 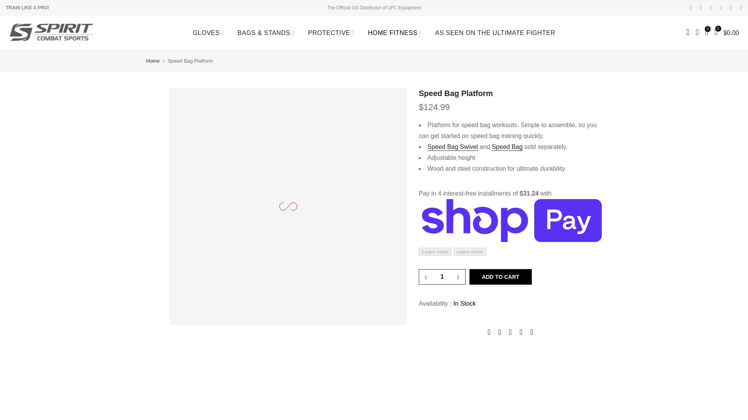 What do you see at coordinates (506, 147) in the screenshot?
I see `Speed Bag` at bounding box center [506, 147].